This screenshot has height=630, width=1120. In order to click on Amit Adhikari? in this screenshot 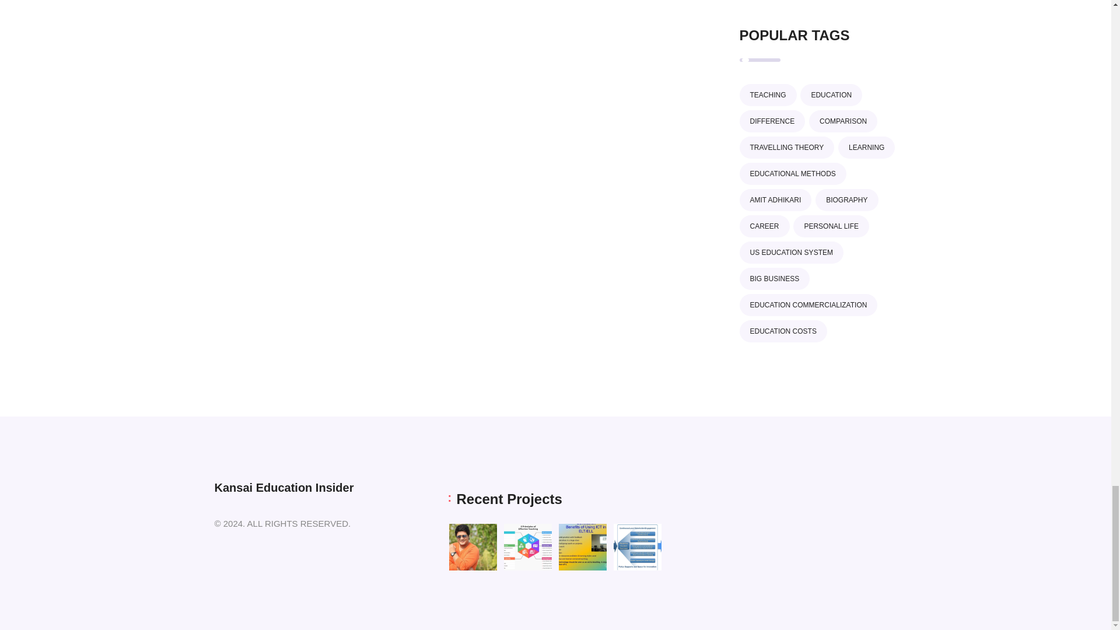, I will do `click(473, 547)`.